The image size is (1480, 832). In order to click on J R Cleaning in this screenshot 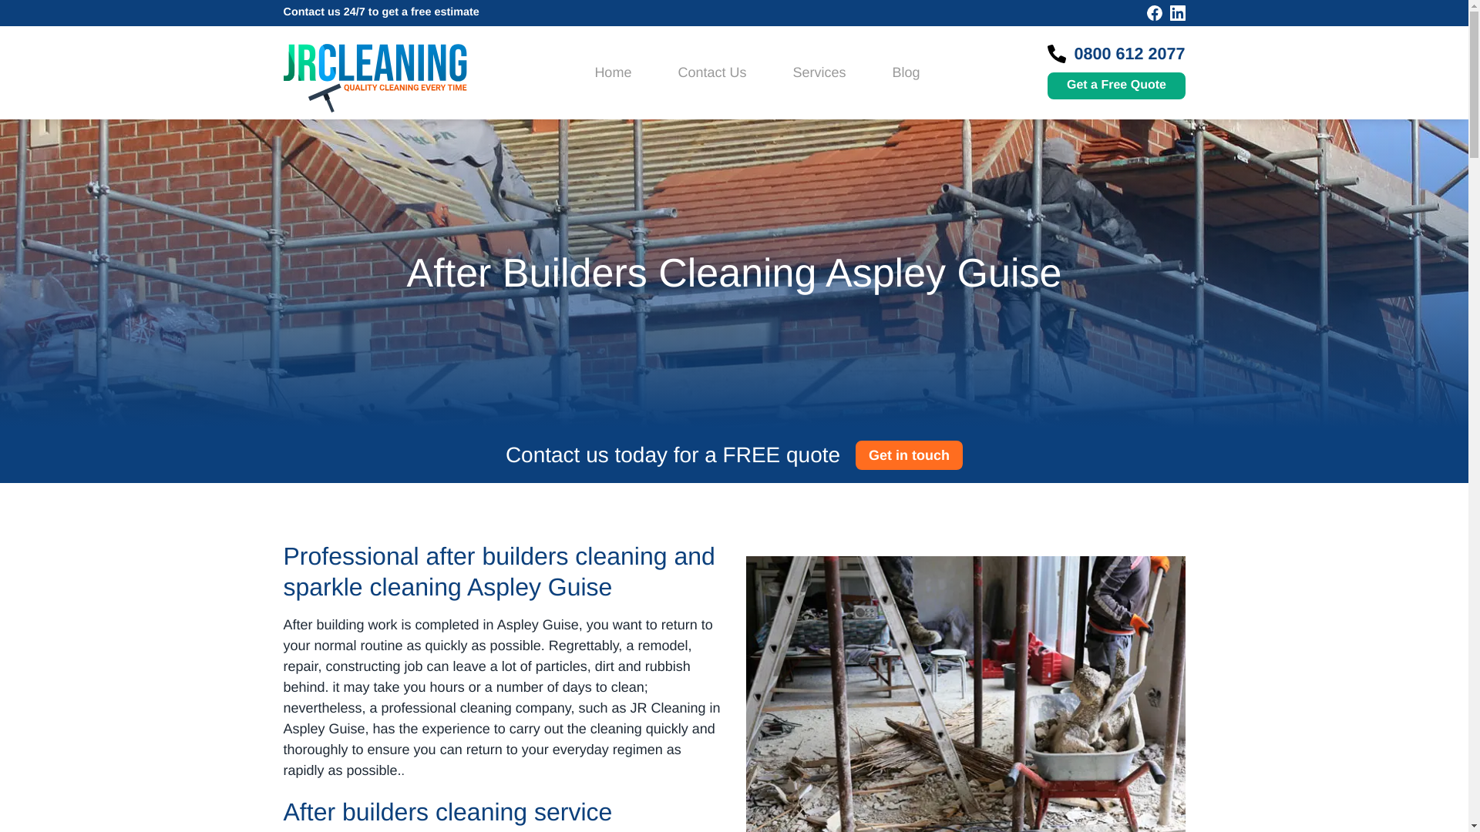, I will do `click(375, 79)`.